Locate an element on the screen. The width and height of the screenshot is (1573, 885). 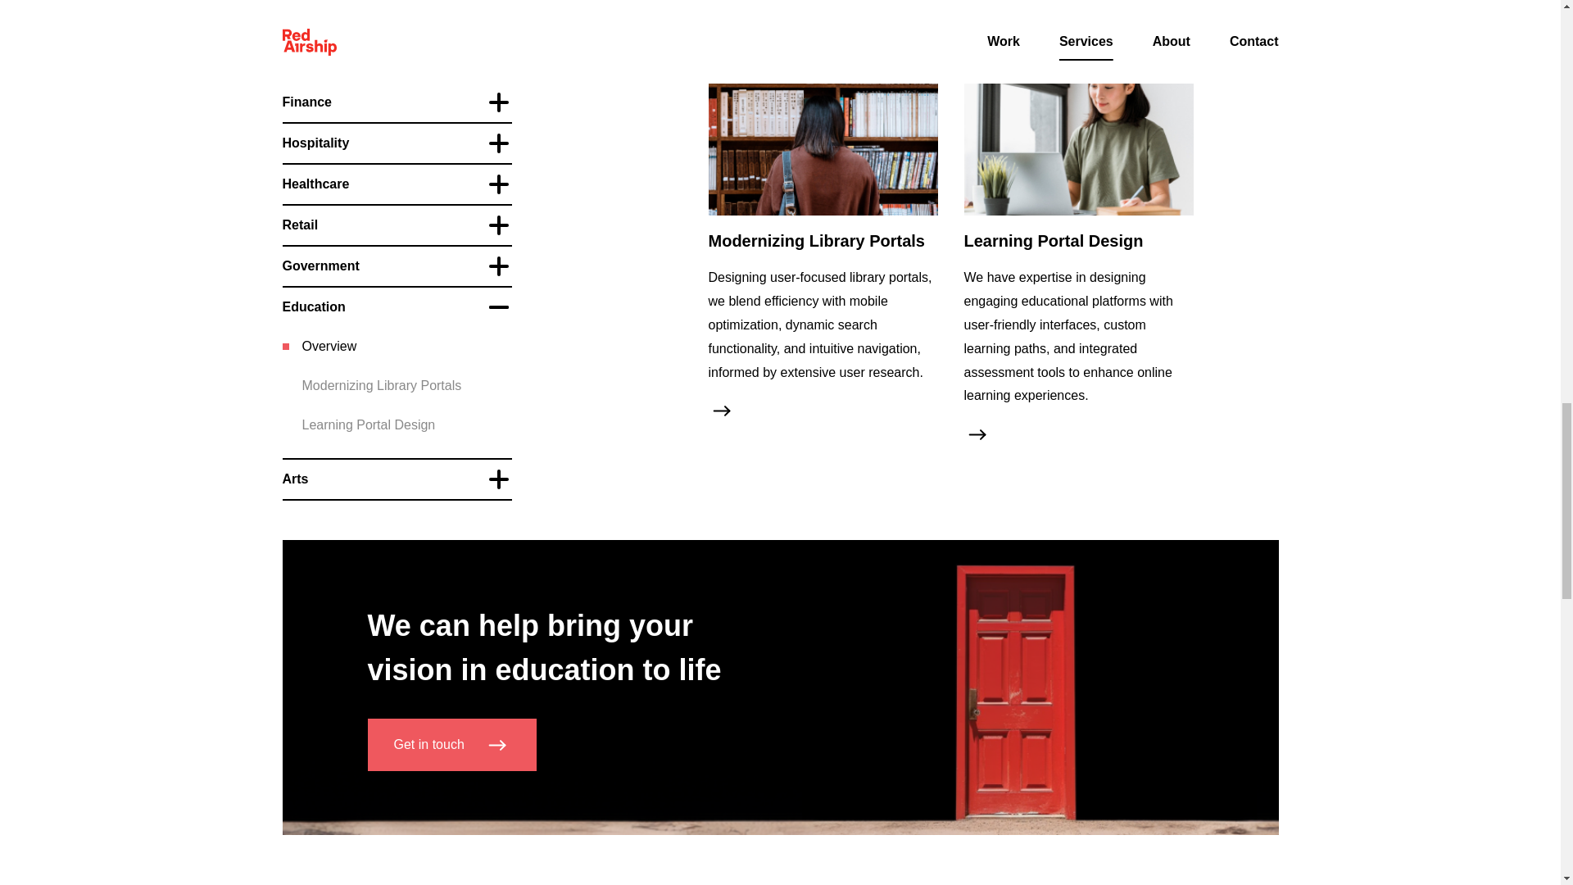
Get in touch is located at coordinates (451, 744).